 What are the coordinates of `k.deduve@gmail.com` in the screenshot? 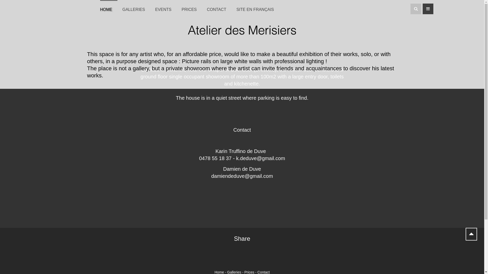 It's located at (261, 158).